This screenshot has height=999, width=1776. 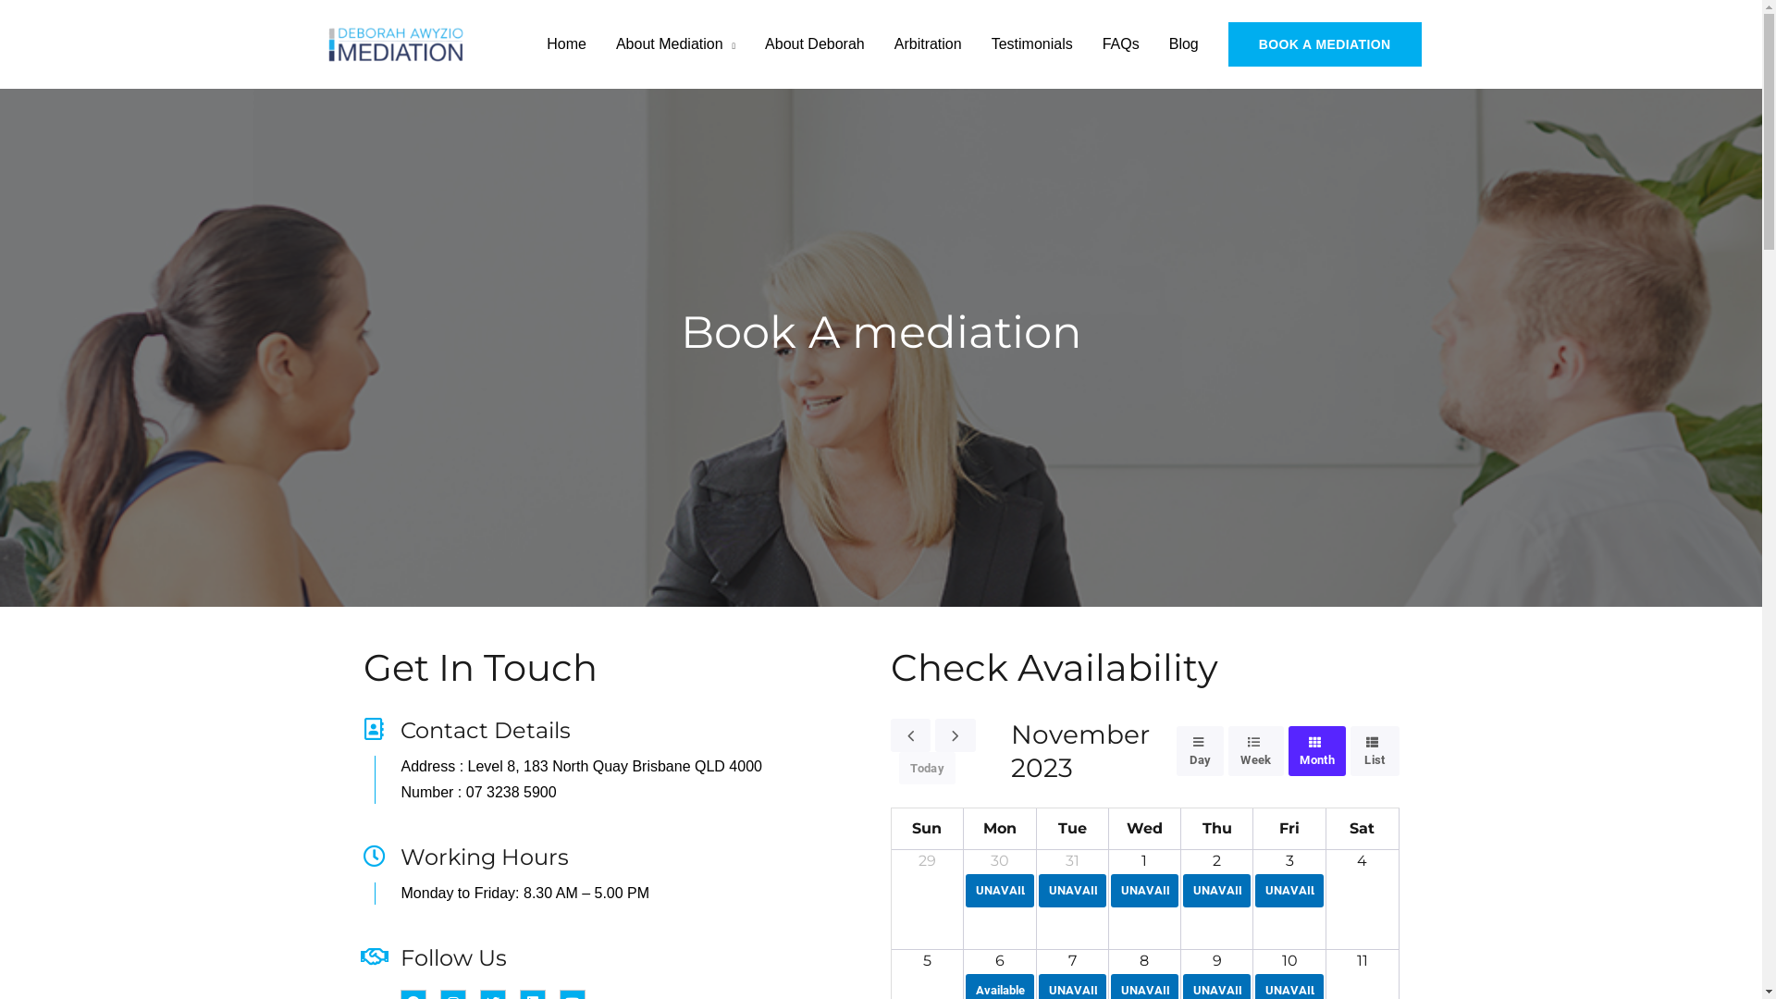 What do you see at coordinates (1073, 860) in the screenshot?
I see `31` at bounding box center [1073, 860].